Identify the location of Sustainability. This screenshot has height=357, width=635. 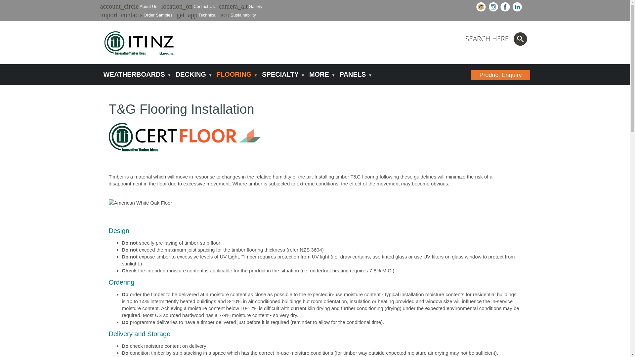
(243, 15).